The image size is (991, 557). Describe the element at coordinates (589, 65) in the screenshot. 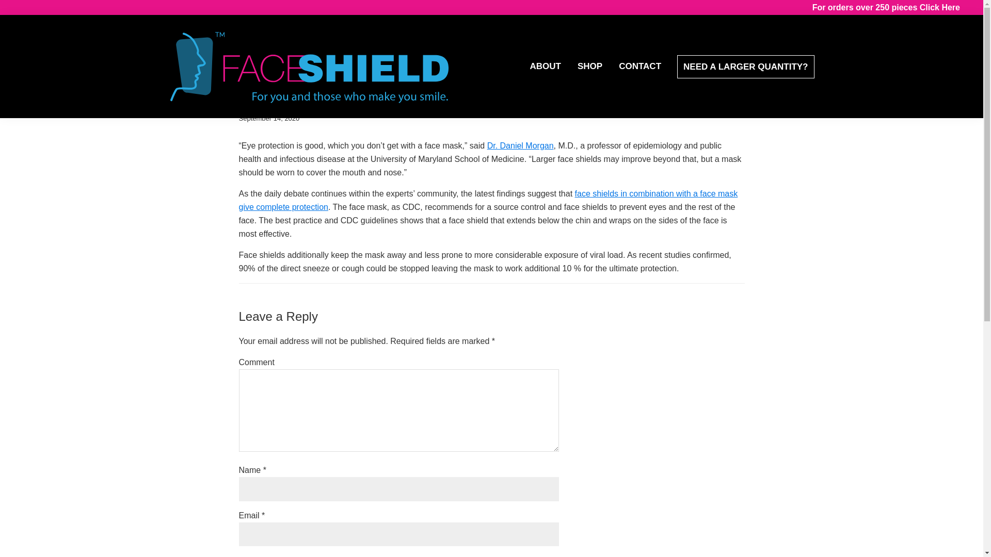

I see `SHOP` at that location.